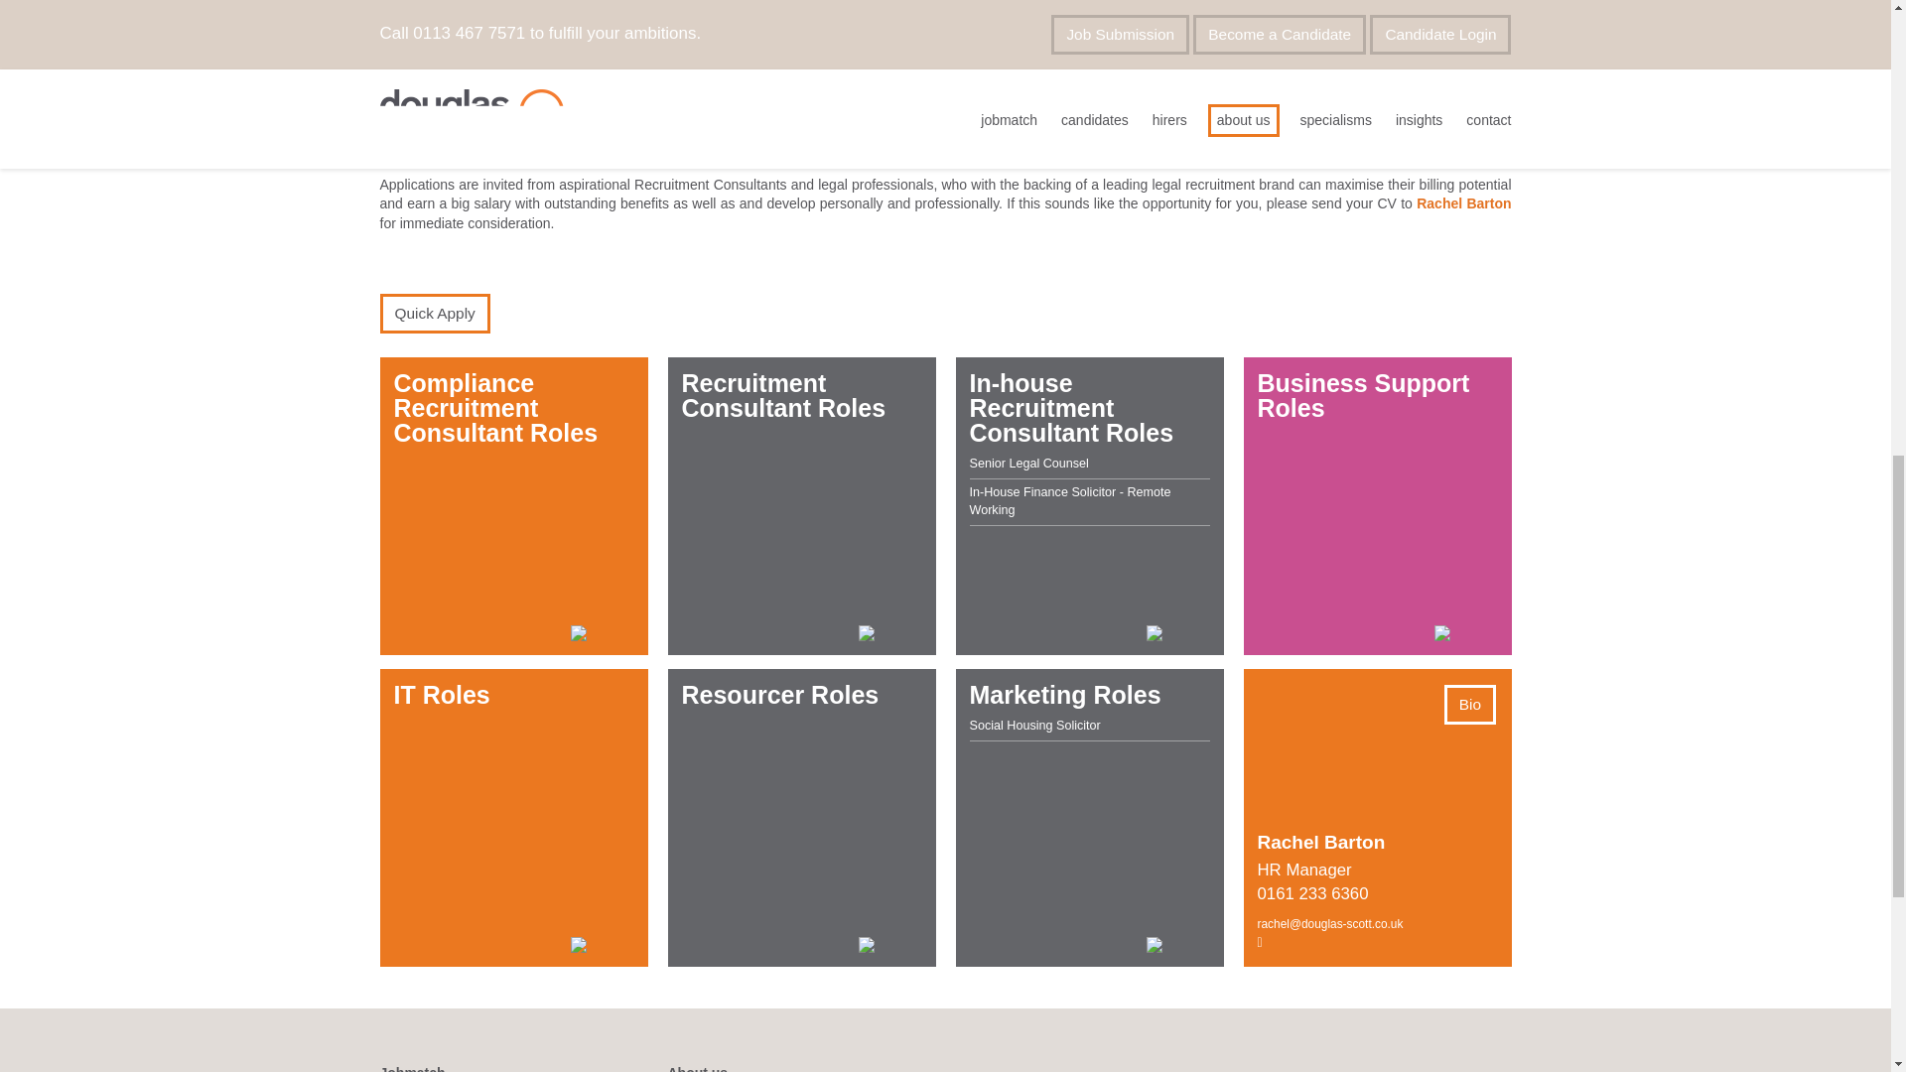 The width and height of the screenshot is (1906, 1072). Describe the element at coordinates (1470, 705) in the screenshot. I see `Bio` at that location.